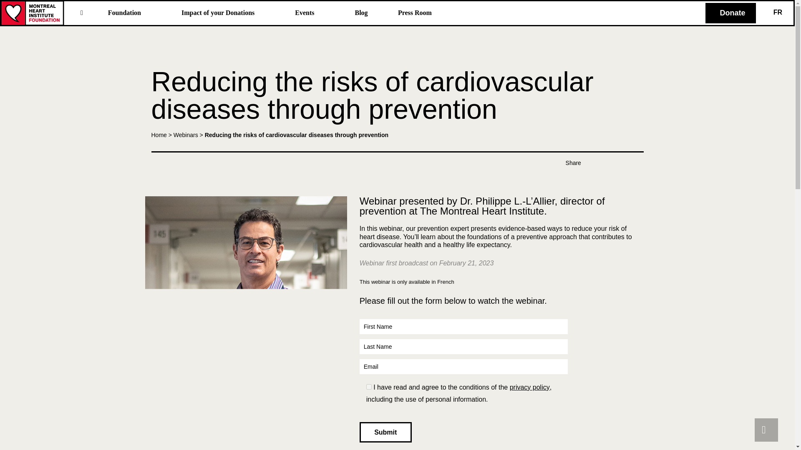 The width and height of the screenshot is (801, 450). I want to click on Press Room, so click(417, 13).